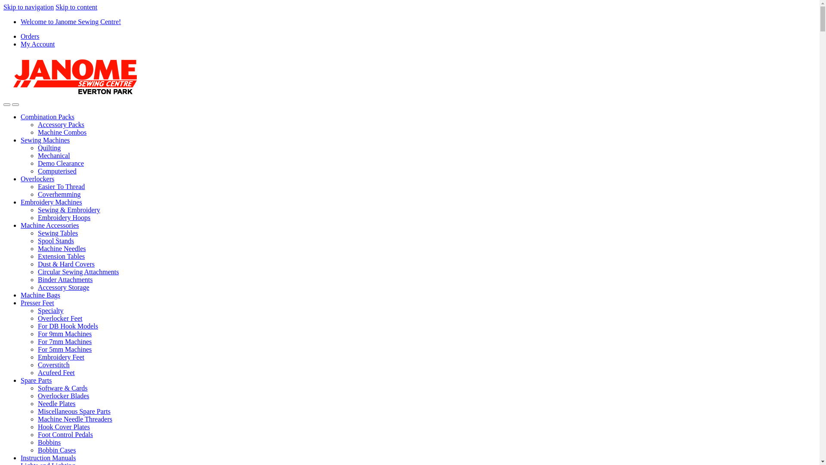 The height and width of the screenshot is (465, 826). Describe the element at coordinates (59, 195) in the screenshot. I see `Coverhemming` at that location.